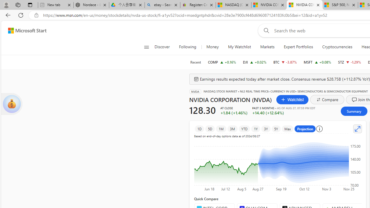  I want to click on Markets, so click(267, 47).